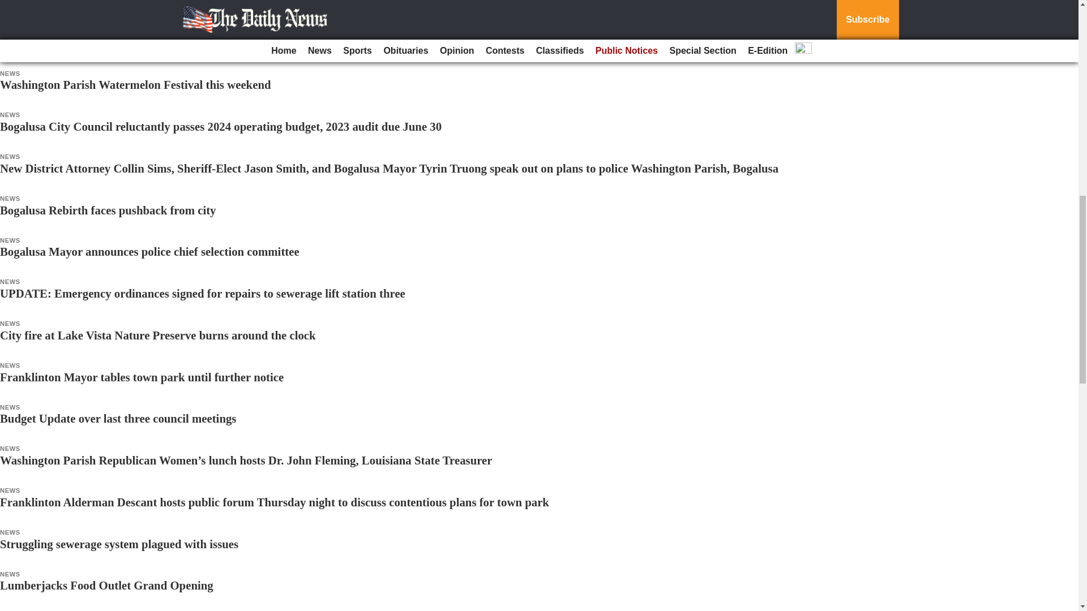  Describe the element at coordinates (149, 251) in the screenshot. I see `Bogalusa Mayor announces police chief selection committee` at that location.